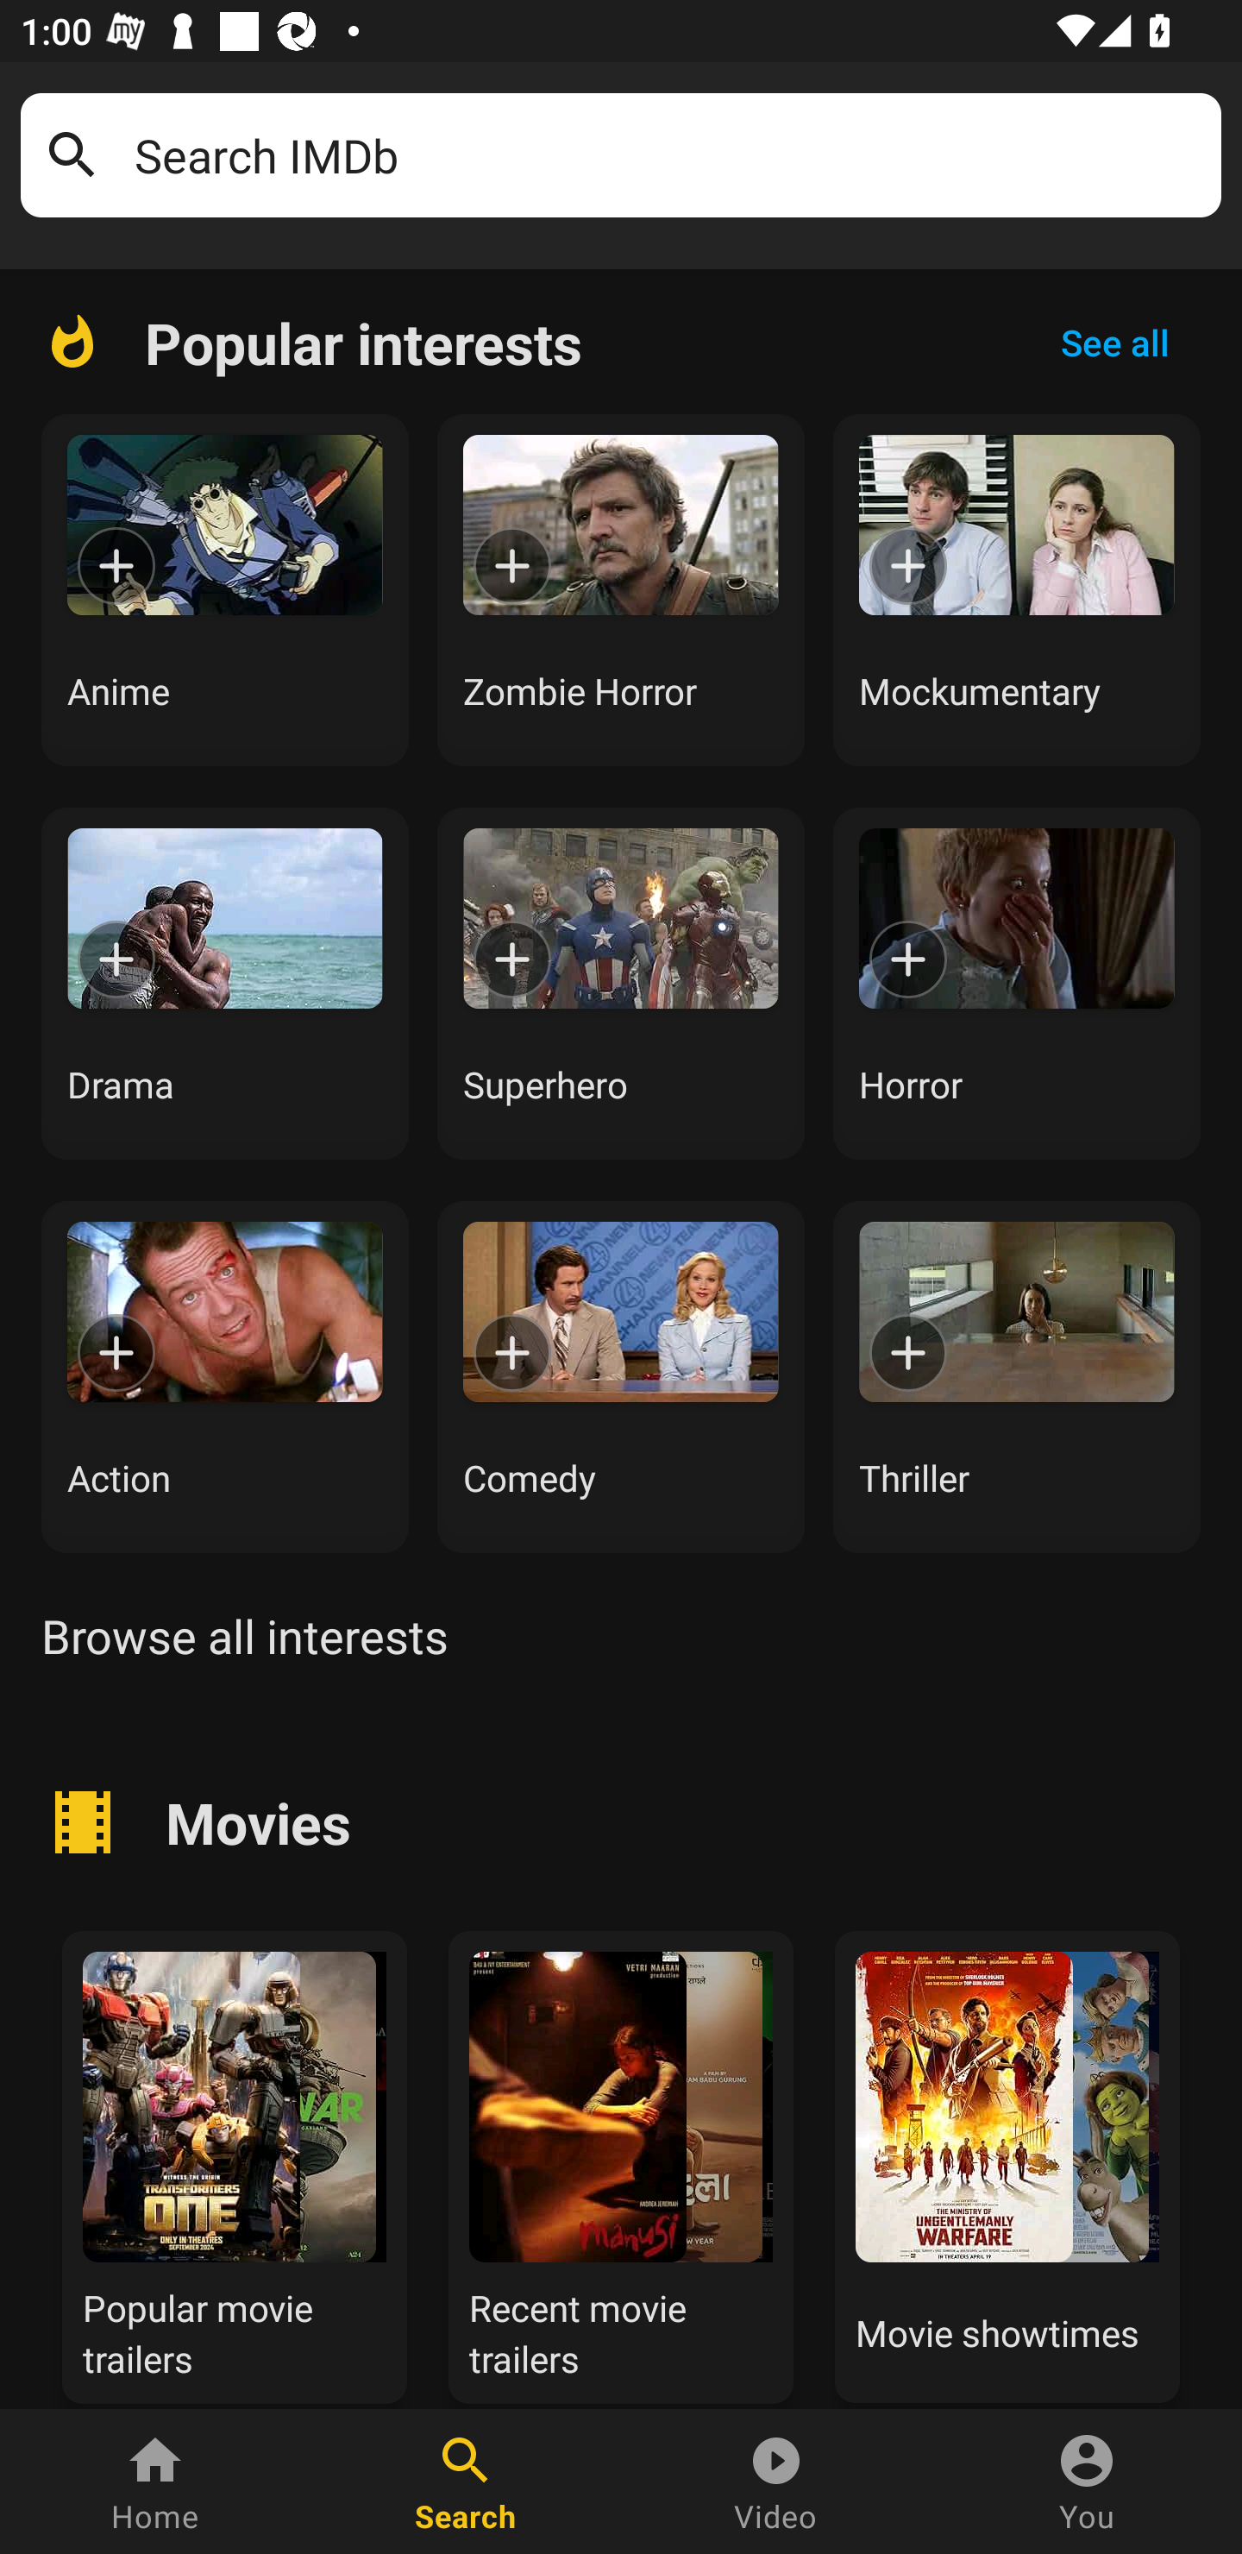 The image size is (1242, 2554). What do you see at coordinates (244, 1636) in the screenshot?
I see `Browse all interests` at bounding box center [244, 1636].